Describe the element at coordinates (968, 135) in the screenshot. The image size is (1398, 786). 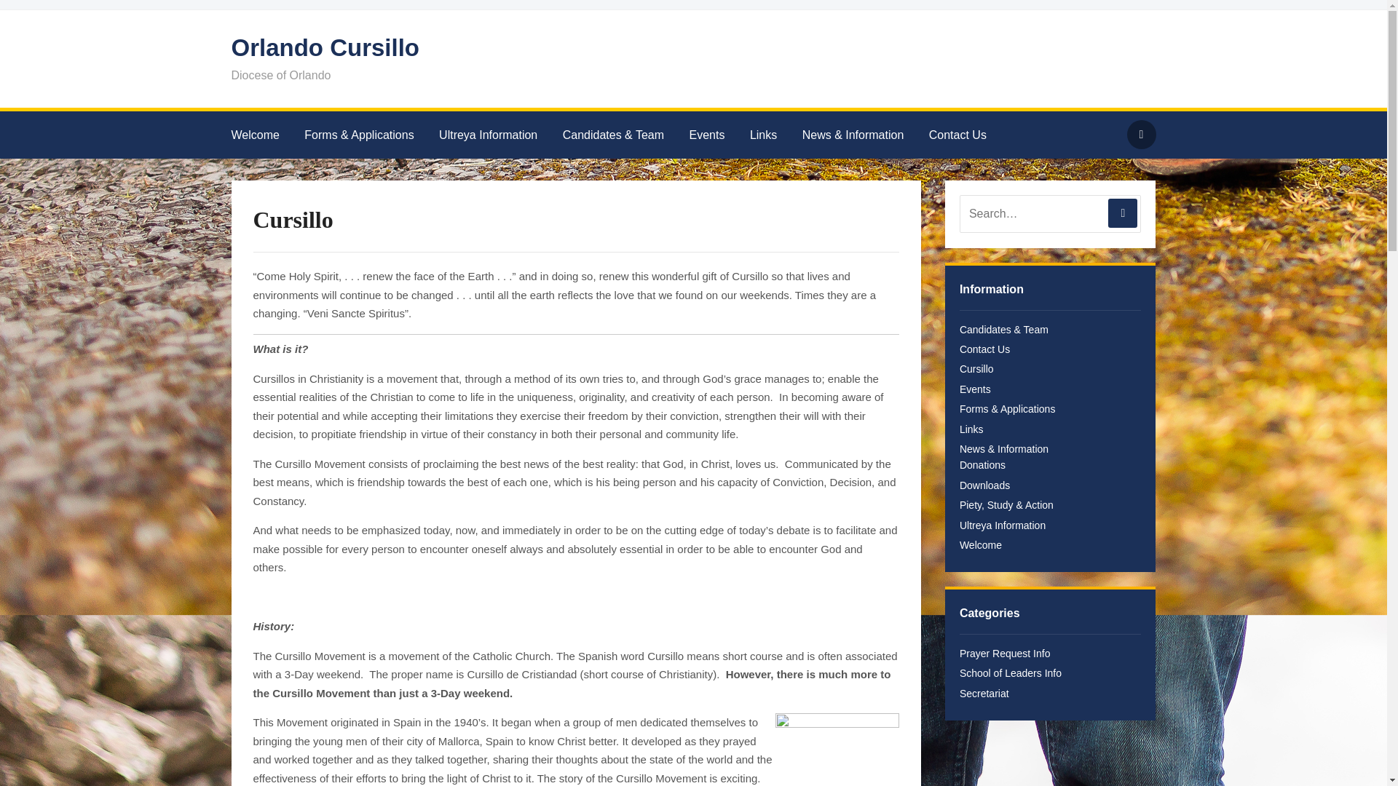
I see `Contact Us` at that location.